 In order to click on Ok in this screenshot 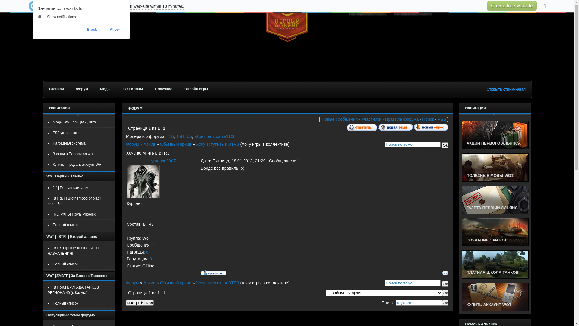, I will do `click(445, 145)`.